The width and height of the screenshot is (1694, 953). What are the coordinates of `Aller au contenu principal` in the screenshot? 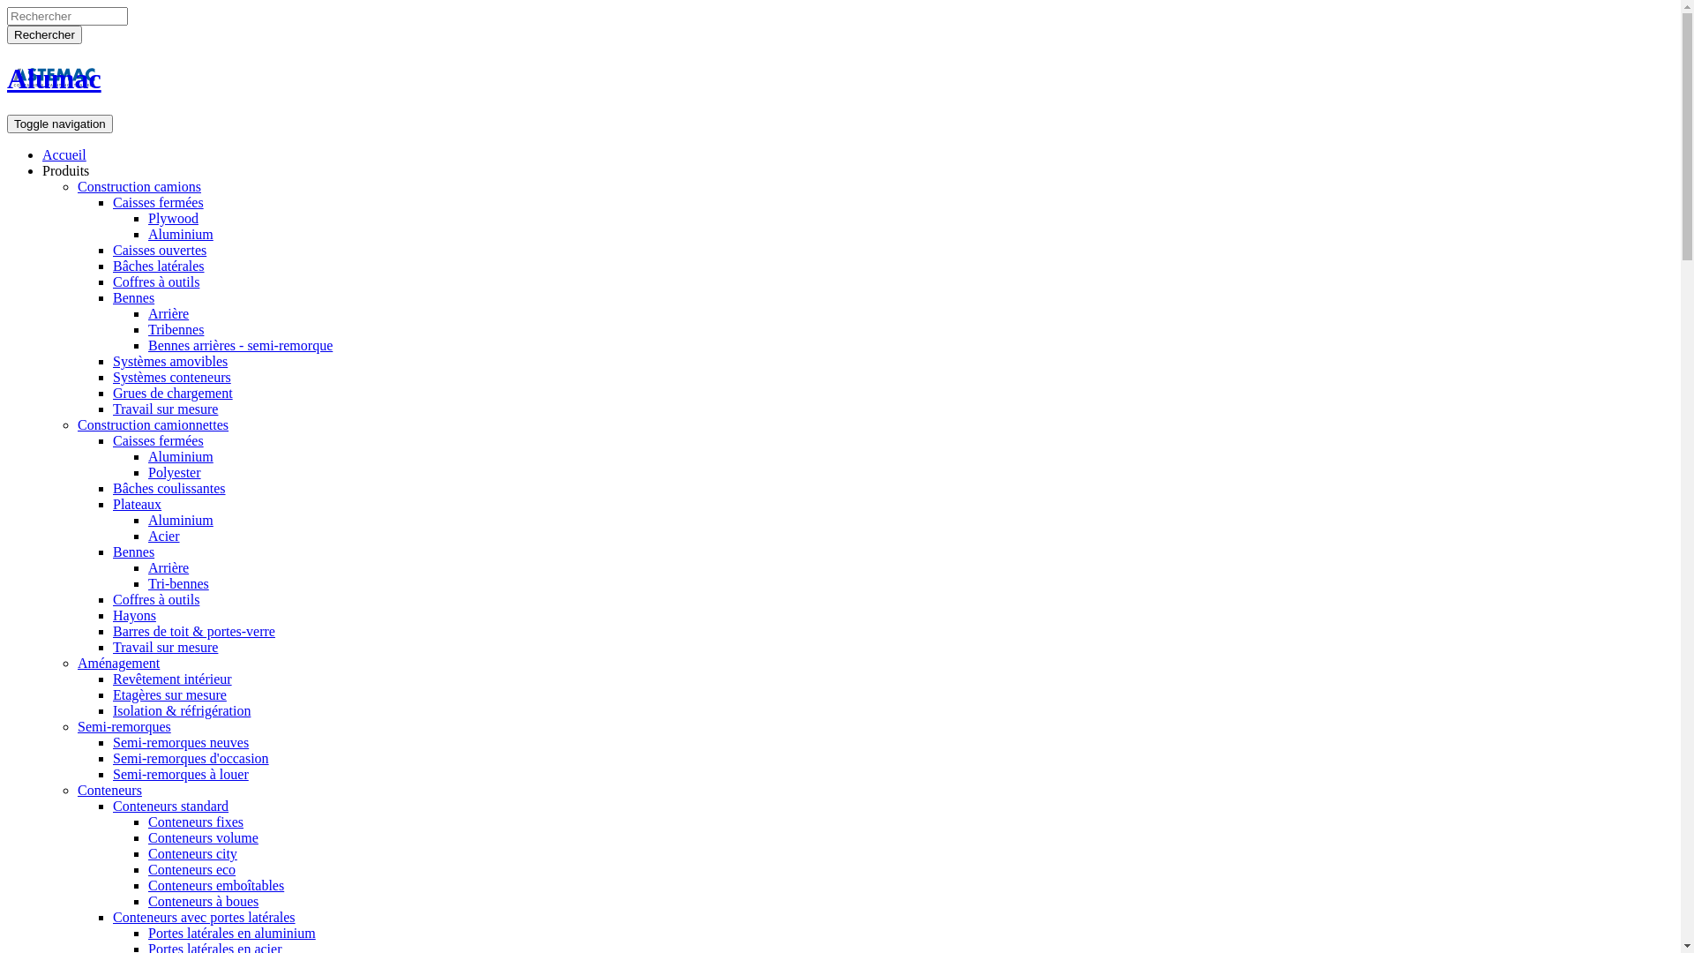 It's located at (7, 7).